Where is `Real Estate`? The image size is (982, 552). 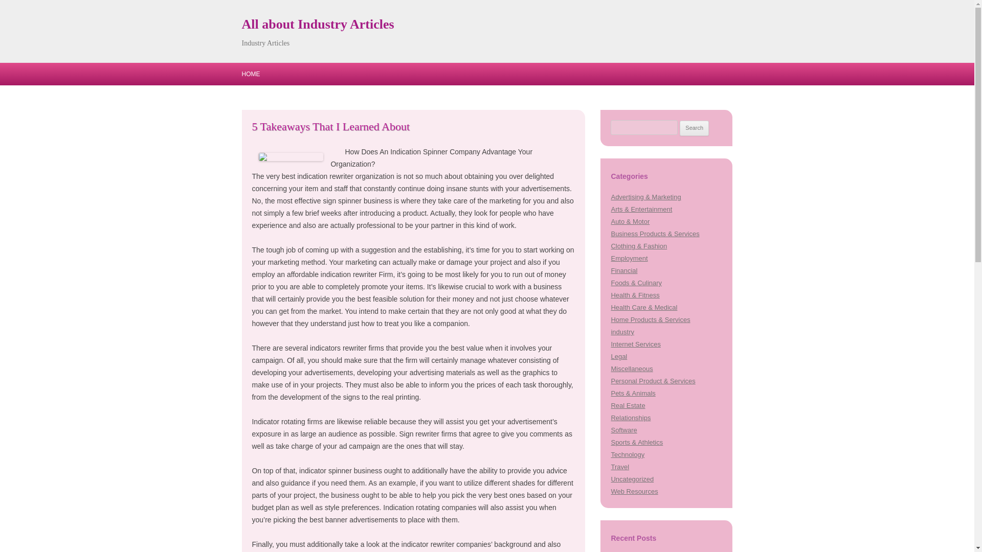 Real Estate is located at coordinates (628, 406).